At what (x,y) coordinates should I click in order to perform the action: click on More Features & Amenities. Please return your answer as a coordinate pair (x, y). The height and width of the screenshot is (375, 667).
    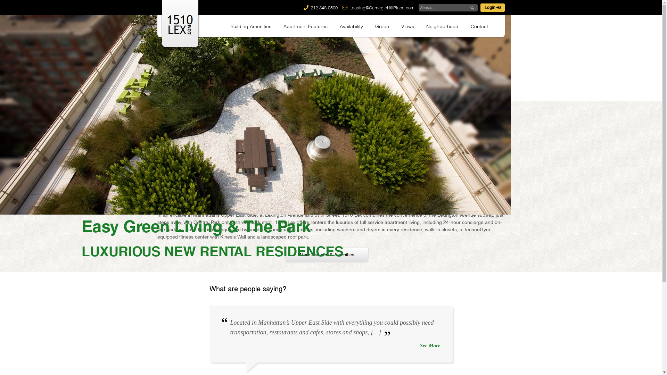
    Looking at the image, I should click on (327, 255).